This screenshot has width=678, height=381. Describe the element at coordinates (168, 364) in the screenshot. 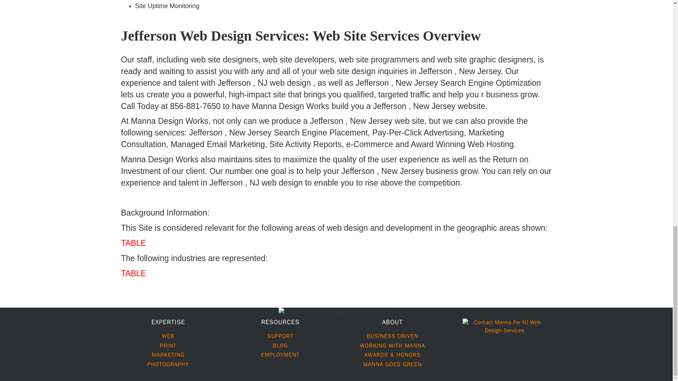

I see `PHOTOGRAPHY` at that location.